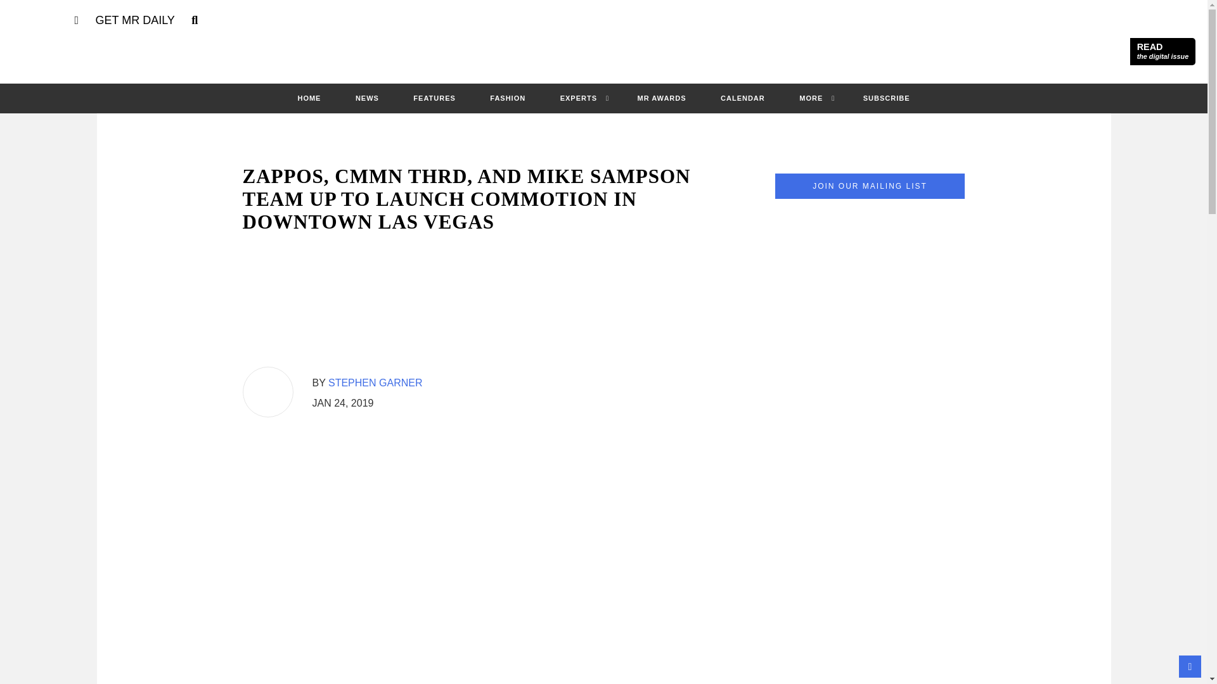 Image resolution: width=1217 pixels, height=684 pixels. Describe the element at coordinates (603, 52) in the screenshot. I see `MR Magazine` at that location.